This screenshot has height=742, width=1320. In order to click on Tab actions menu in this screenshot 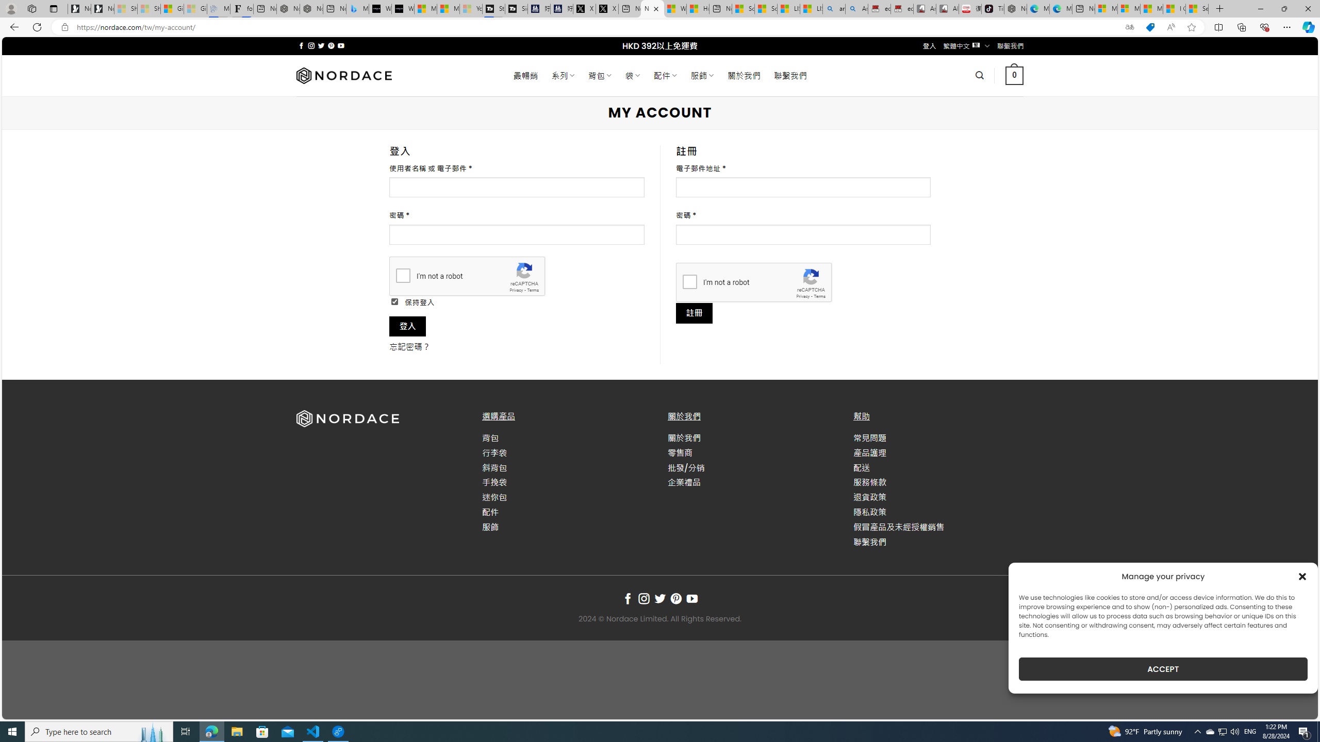, I will do `click(54, 8)`.